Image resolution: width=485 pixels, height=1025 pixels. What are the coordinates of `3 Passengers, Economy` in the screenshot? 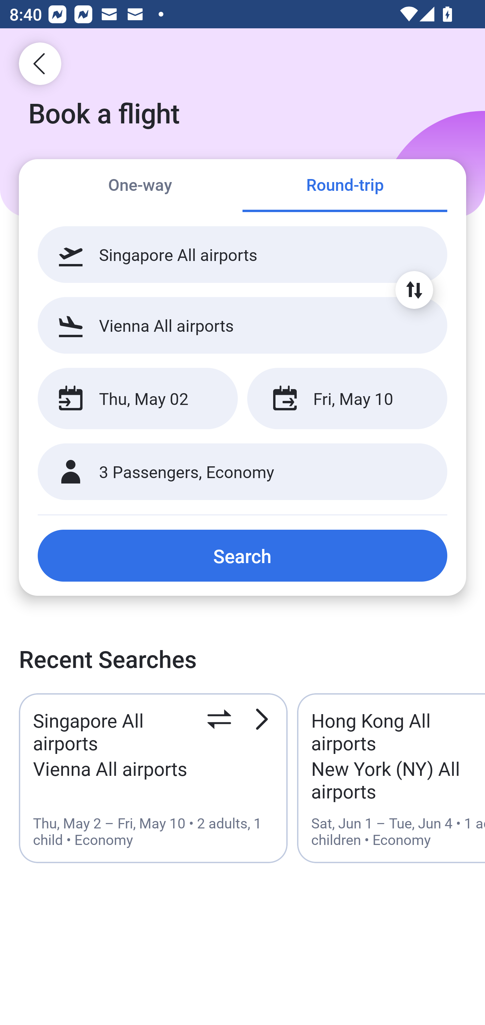 It's located at (243, 472).